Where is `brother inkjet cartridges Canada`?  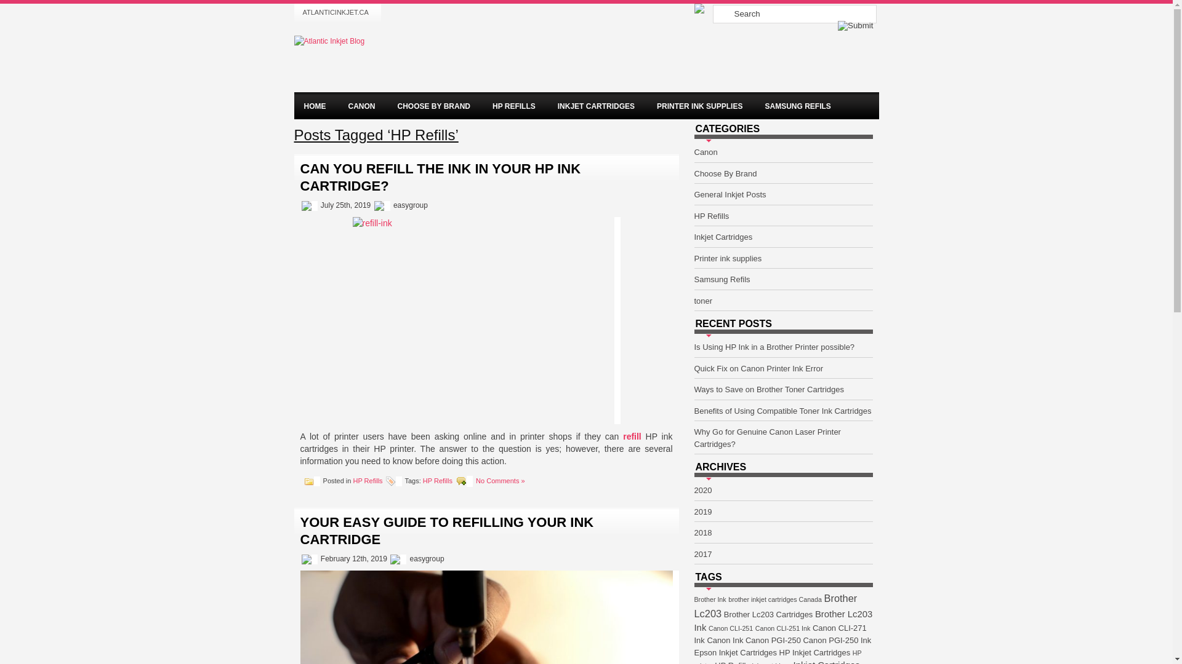 brother inkjet cartridges Canada is located at coordinates (775, 599).